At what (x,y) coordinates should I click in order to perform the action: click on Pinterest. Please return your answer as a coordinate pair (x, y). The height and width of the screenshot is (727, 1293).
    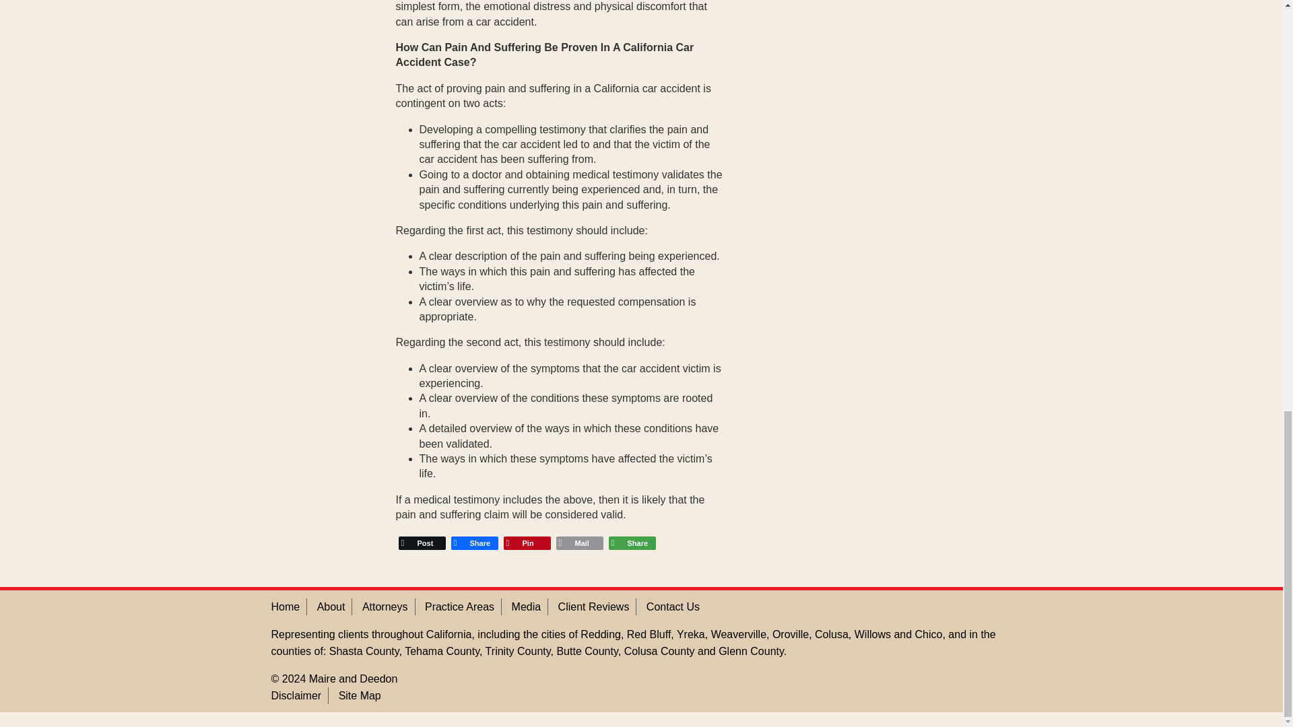
    Looking at the image, I should click on (527, 543).